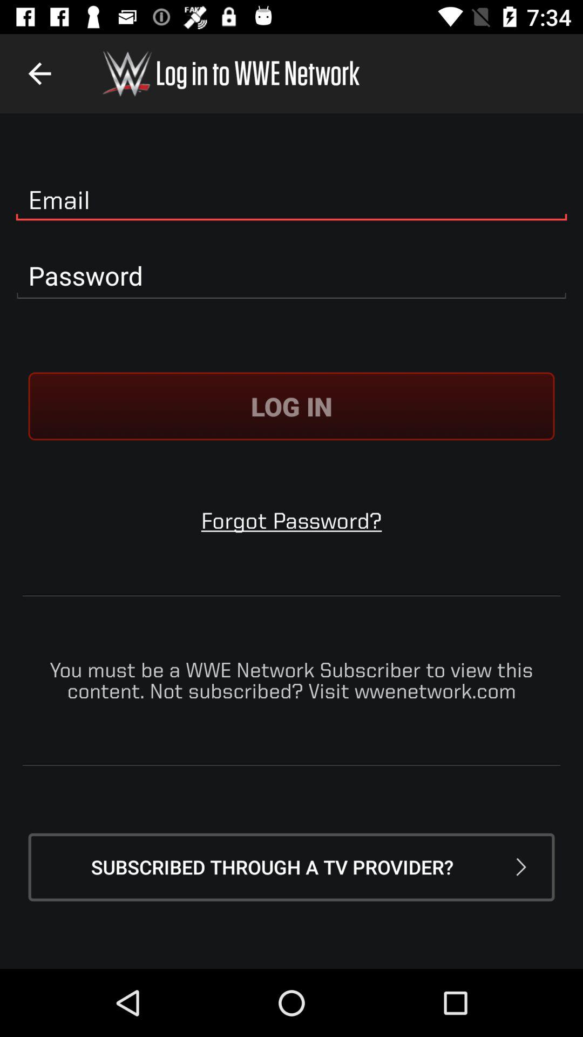 Image resolution: width=583 pixels, height=1037 pixels. I want to click on enter password, so click(291, 276).